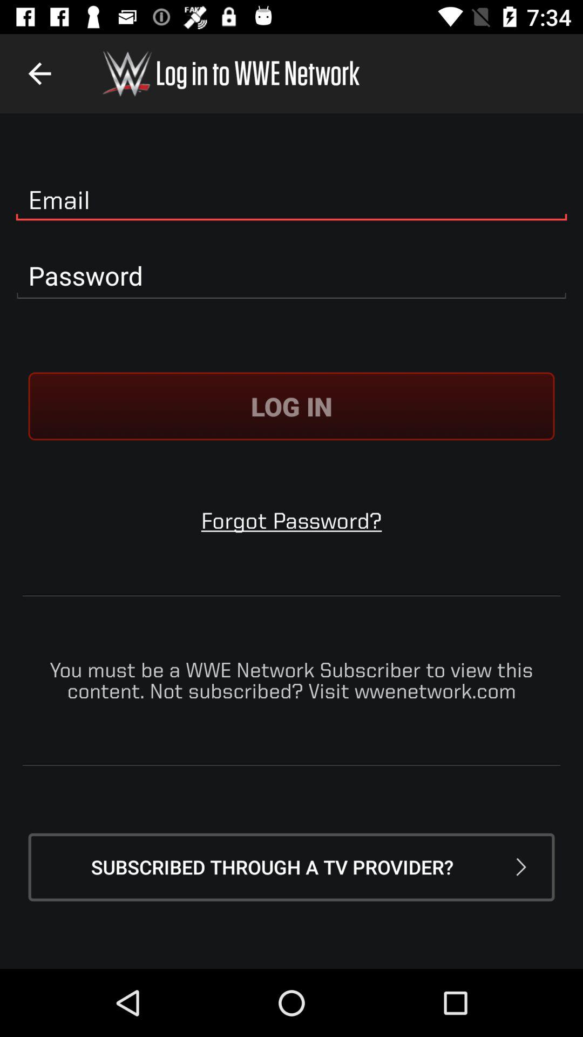 Image resolution: width=583 pixels, height=1037 pixels. I want to click on enter password, so click(291, 276).